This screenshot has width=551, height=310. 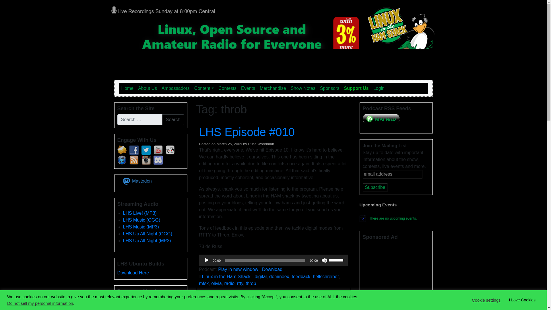 I want to click on Show Notes, so click(x=303, y=88).